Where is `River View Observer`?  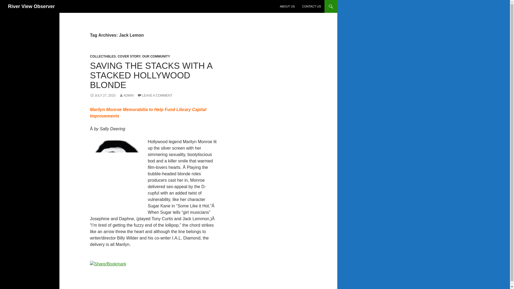 River View Observer is located at coordinates (32, 6).